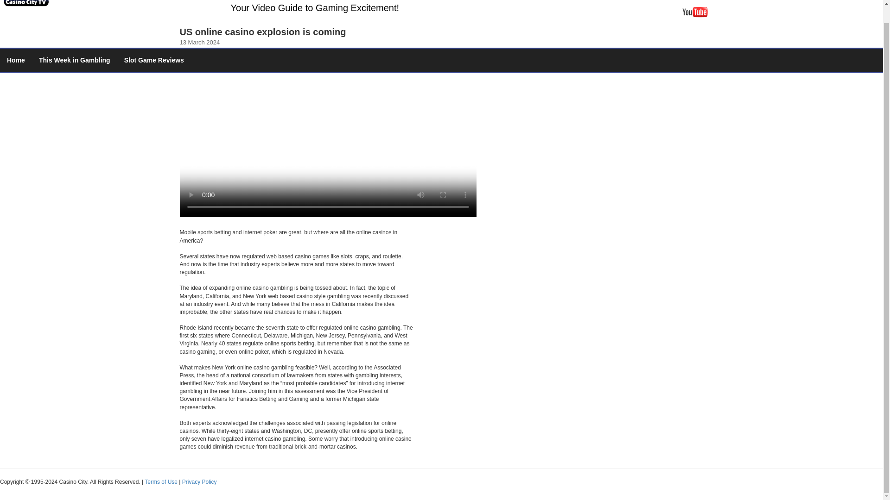 The height and width of the screenshot is (500, 890). I want to click on Privacy Policy, so click(199, 481).